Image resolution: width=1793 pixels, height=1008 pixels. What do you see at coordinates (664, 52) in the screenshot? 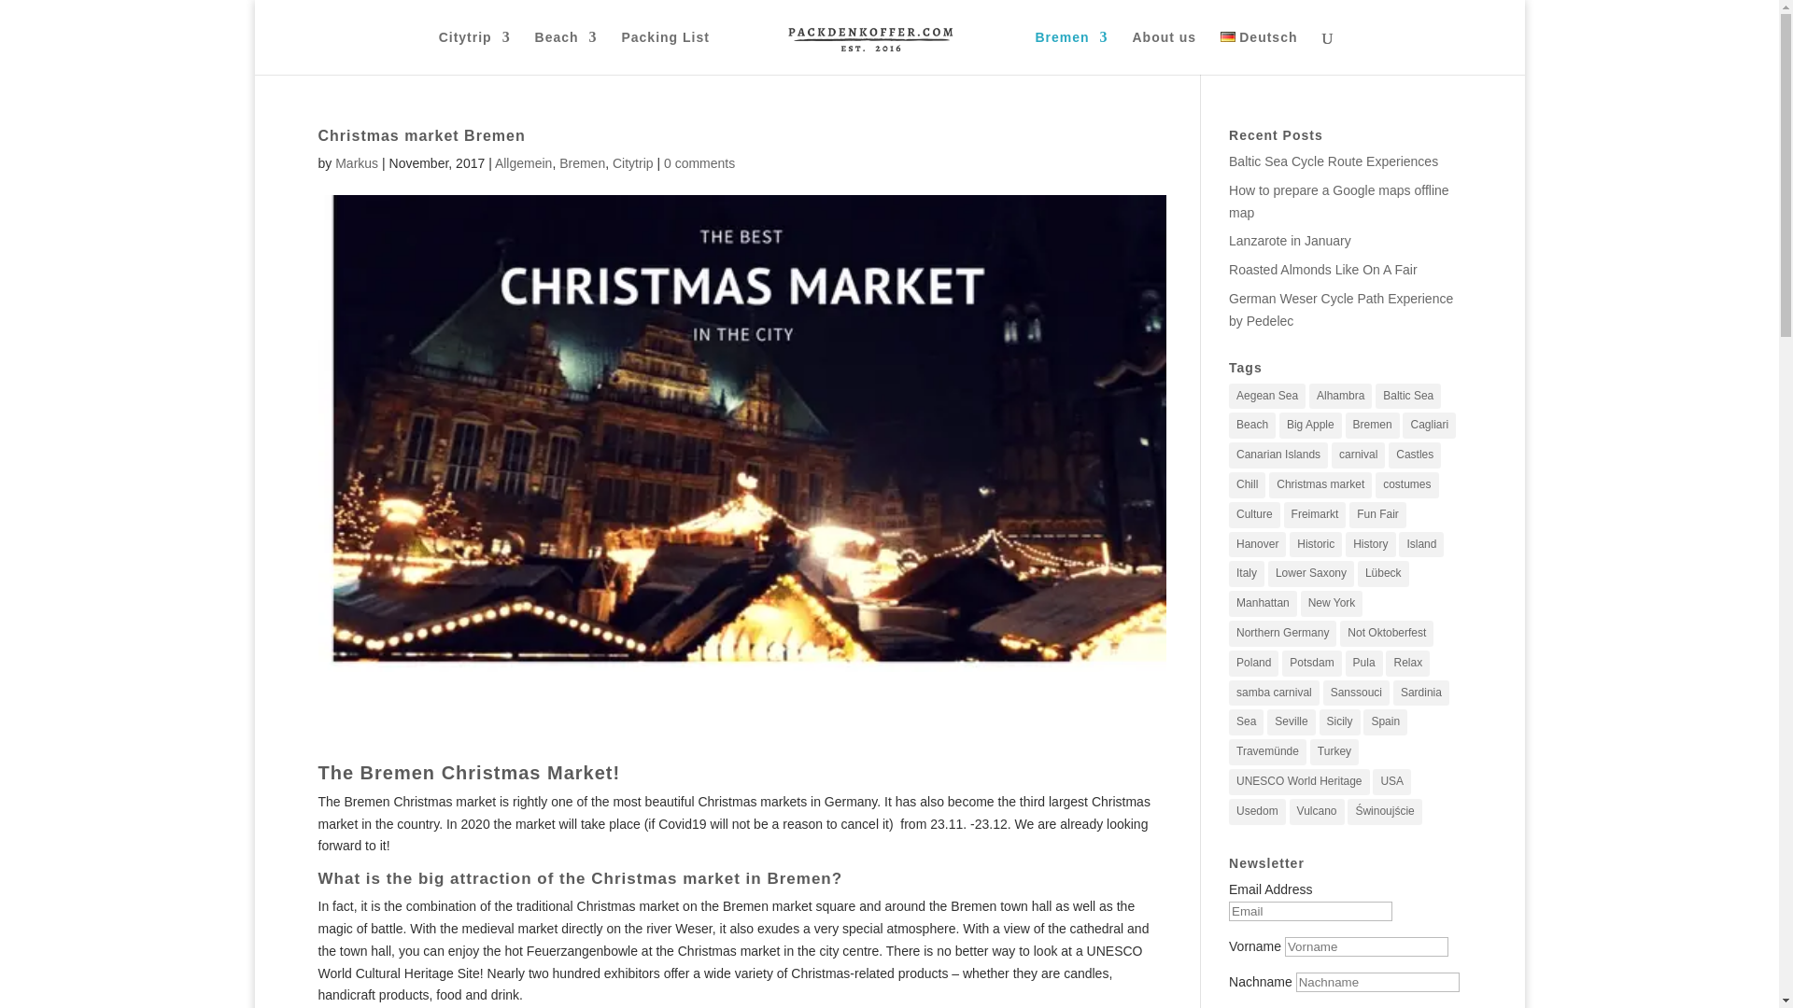
I see `Packing List` at bounding box center [664, 52].